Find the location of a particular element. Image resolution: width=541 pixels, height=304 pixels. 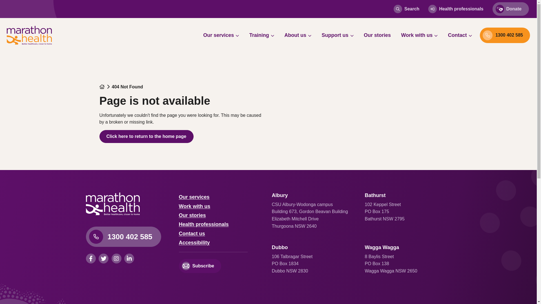

1300 402 585 is located at coordinates (505, 35).